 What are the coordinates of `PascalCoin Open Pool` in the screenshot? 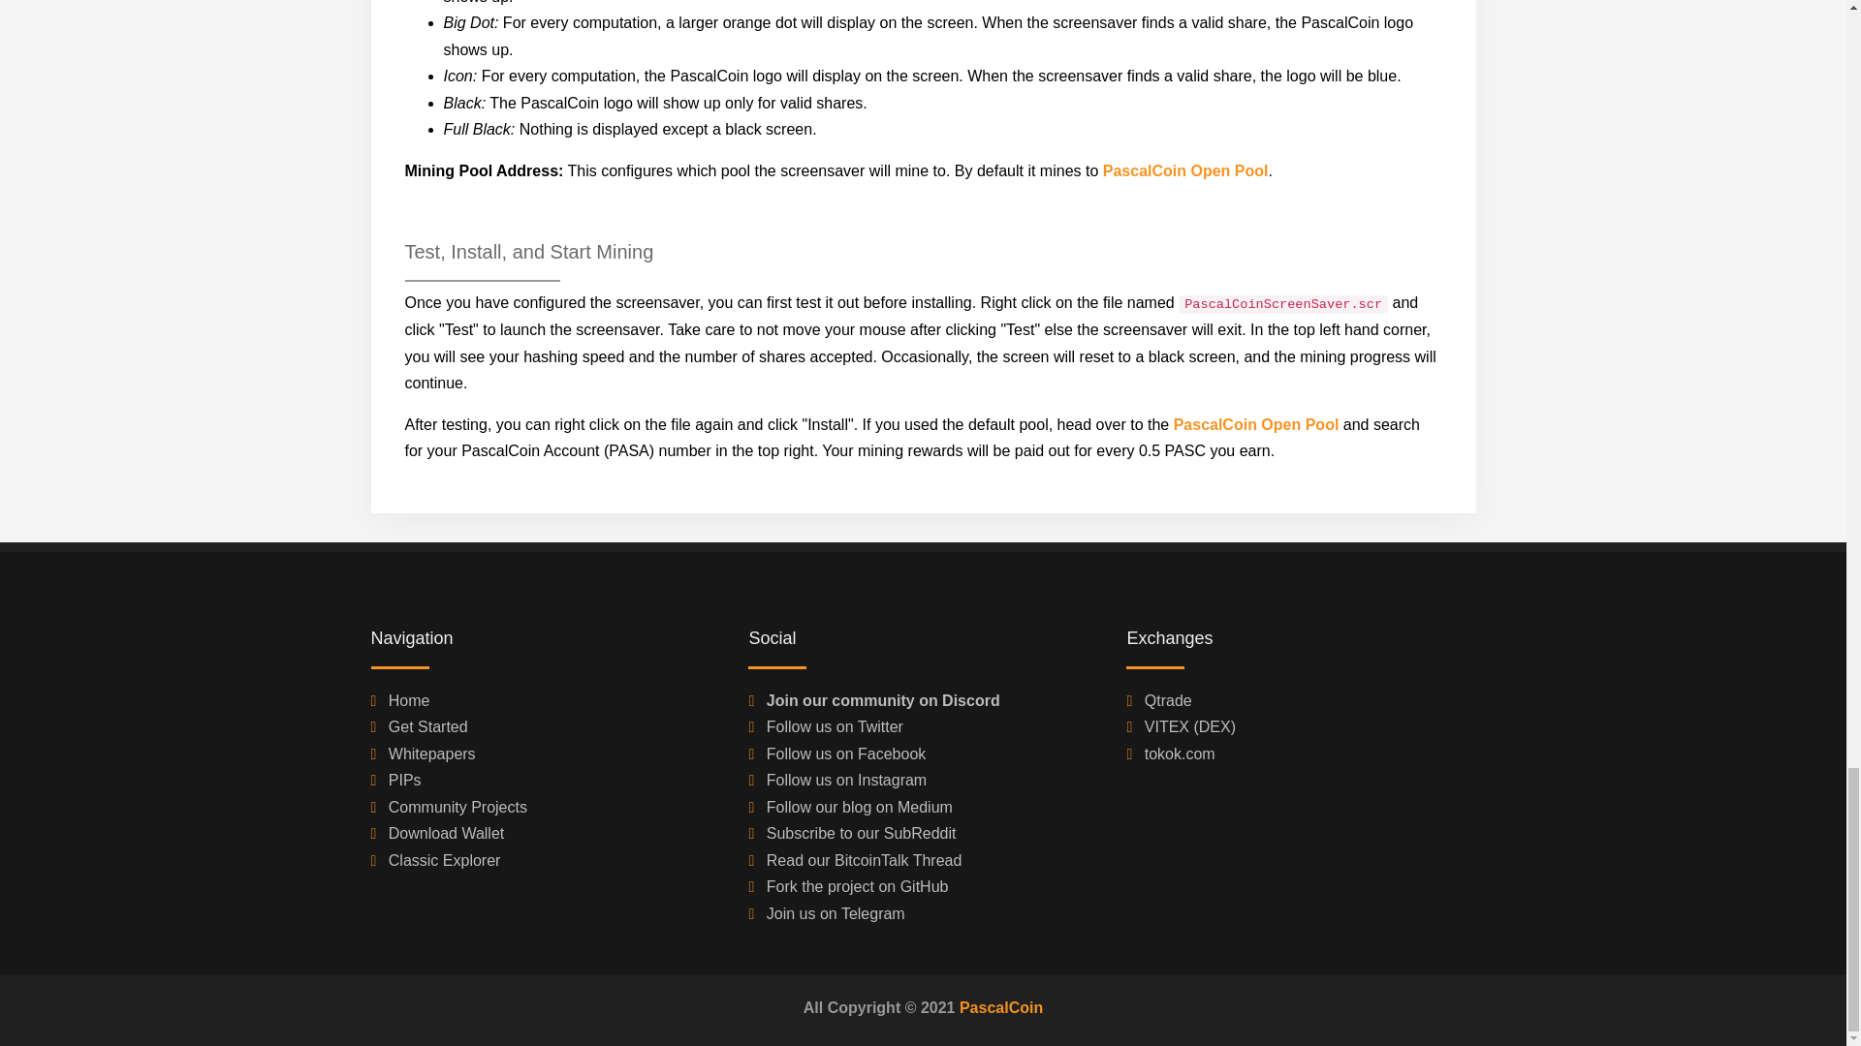 It's located at (1186, 170).